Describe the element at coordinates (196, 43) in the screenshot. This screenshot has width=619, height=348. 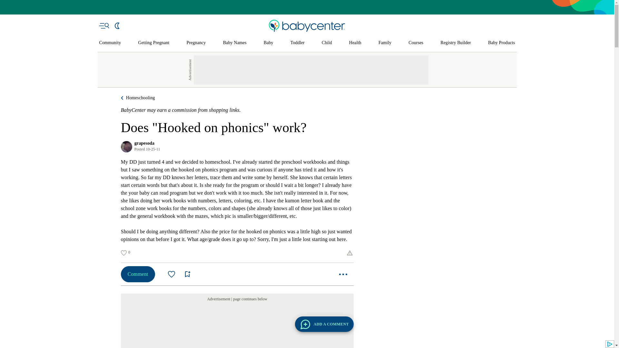
I see `Pregnancy` at that location.